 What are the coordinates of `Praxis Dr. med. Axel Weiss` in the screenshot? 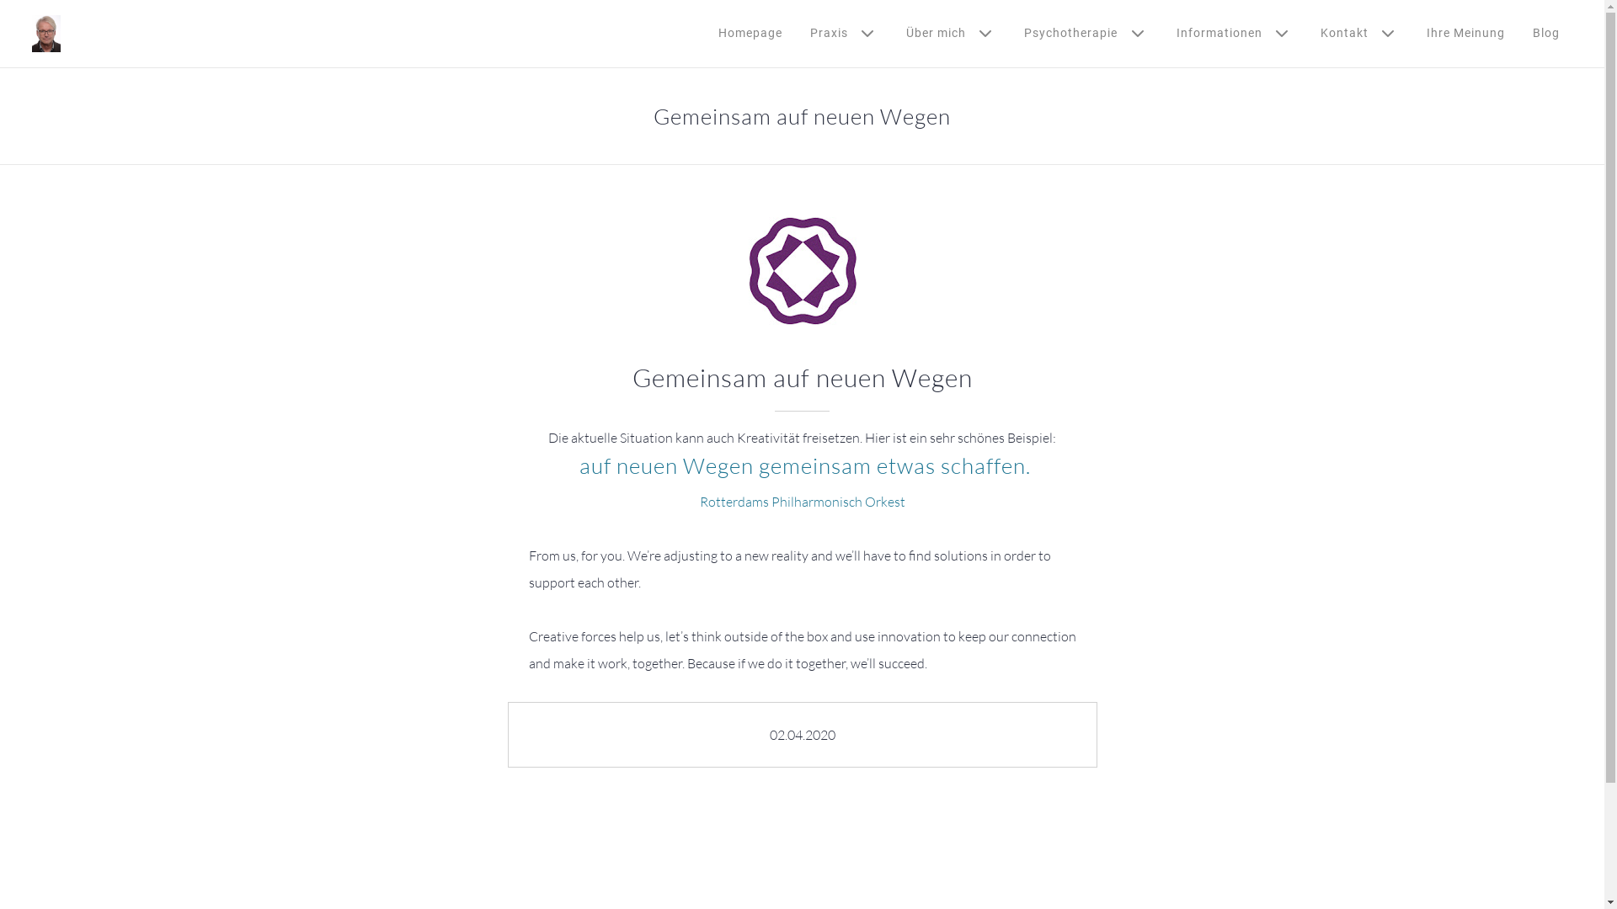 It's located at (46, 34).